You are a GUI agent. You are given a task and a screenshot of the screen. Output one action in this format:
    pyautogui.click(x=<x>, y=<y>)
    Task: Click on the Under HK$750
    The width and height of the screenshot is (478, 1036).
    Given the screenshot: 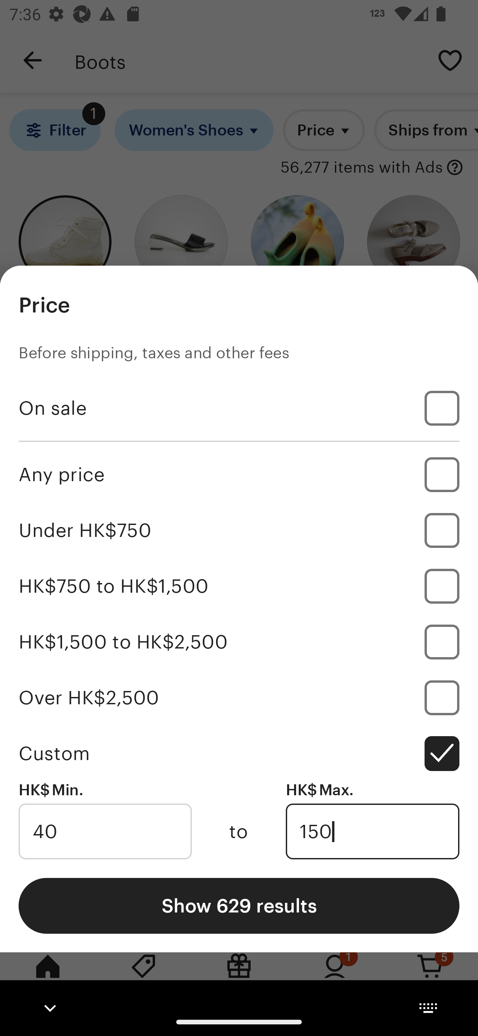 What is the action you would take?
    pyautogui.click(x=239, y=530)
    